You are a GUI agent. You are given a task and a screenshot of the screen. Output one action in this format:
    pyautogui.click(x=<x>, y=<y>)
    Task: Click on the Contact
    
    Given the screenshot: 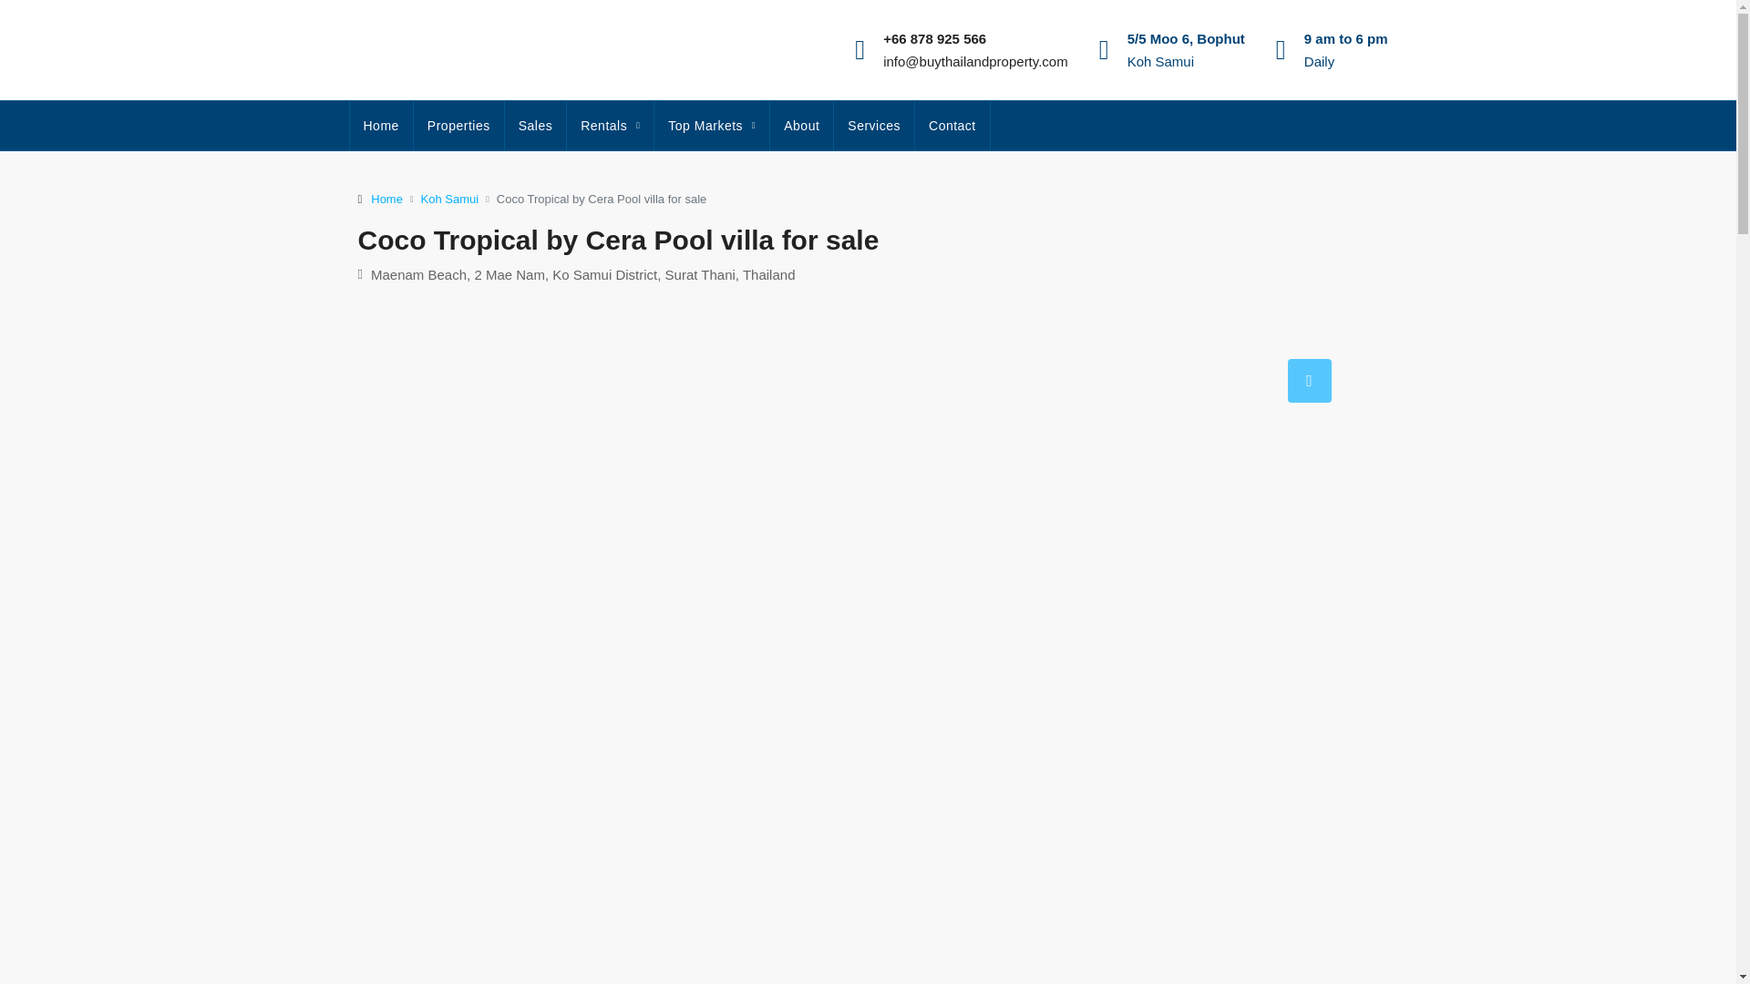 What is the action you would take?
    pyautogui.click(x=952, y=126)
    